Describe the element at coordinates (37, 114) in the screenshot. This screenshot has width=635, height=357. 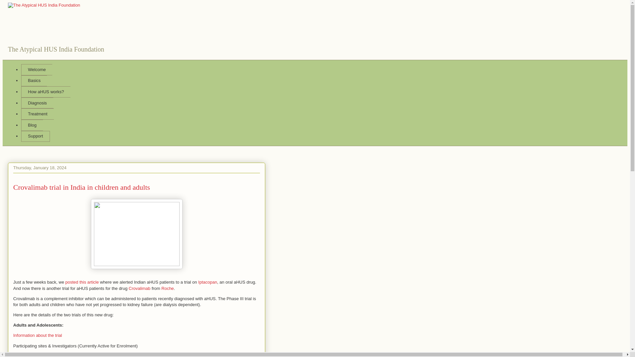
I see `Treatment` at that location.